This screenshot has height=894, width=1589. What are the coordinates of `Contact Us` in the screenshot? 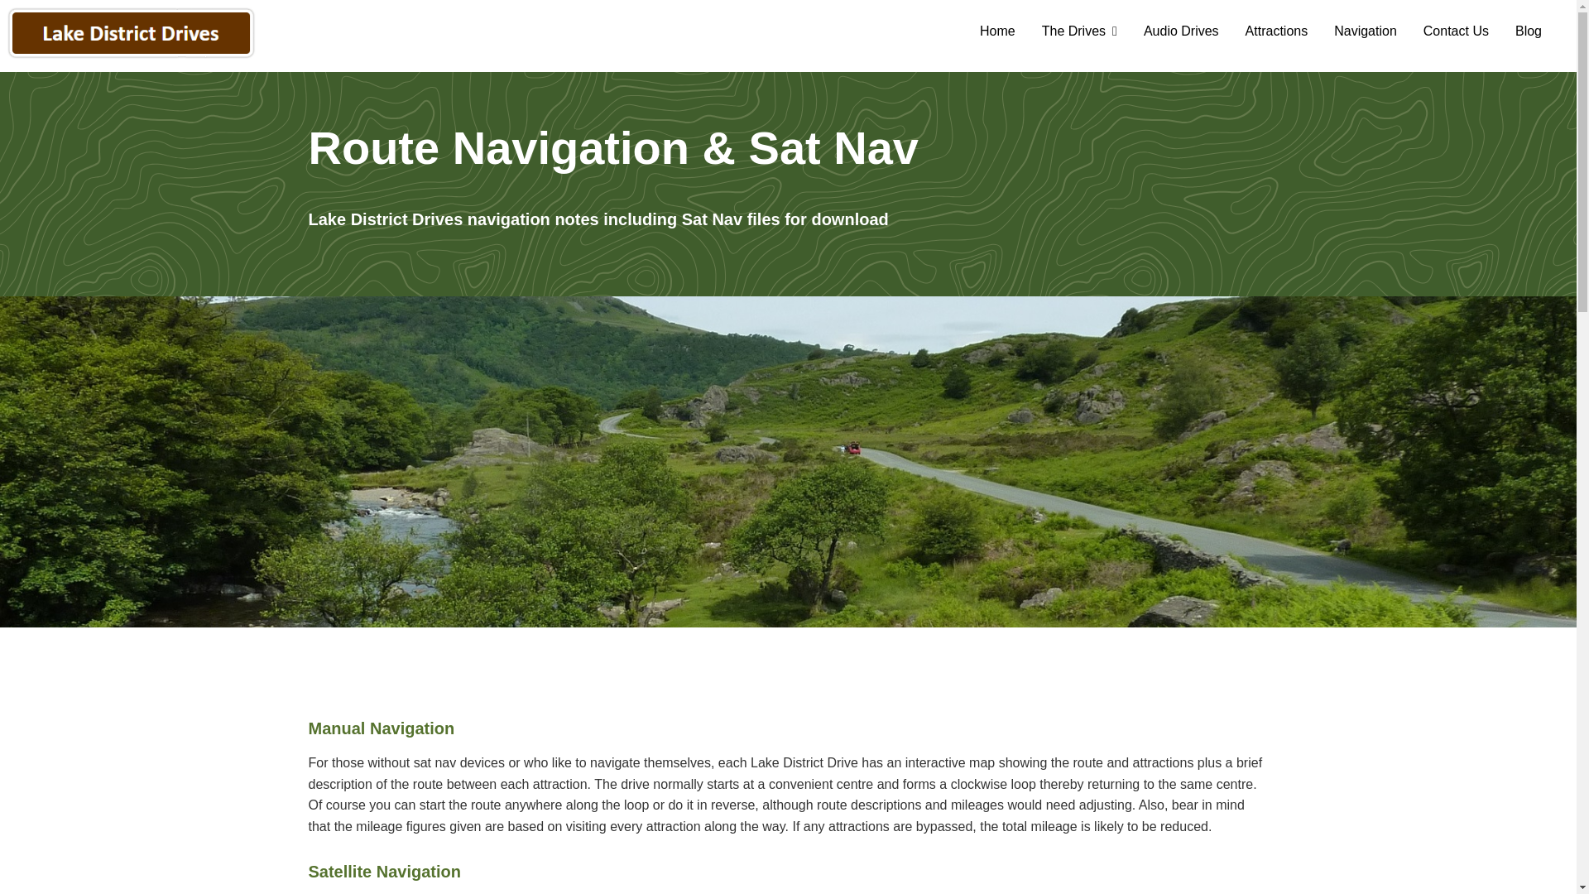 It's located at (1456, 31).